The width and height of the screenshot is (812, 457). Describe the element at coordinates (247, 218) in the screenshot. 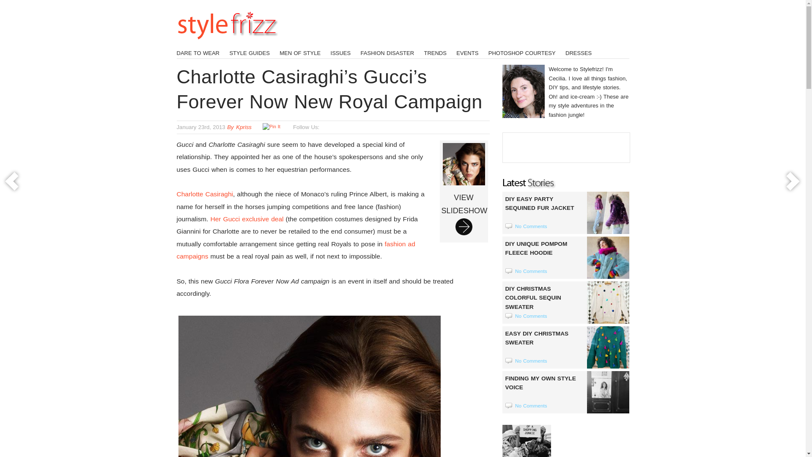

I see `Her Gucci exclusive deal` at that location.